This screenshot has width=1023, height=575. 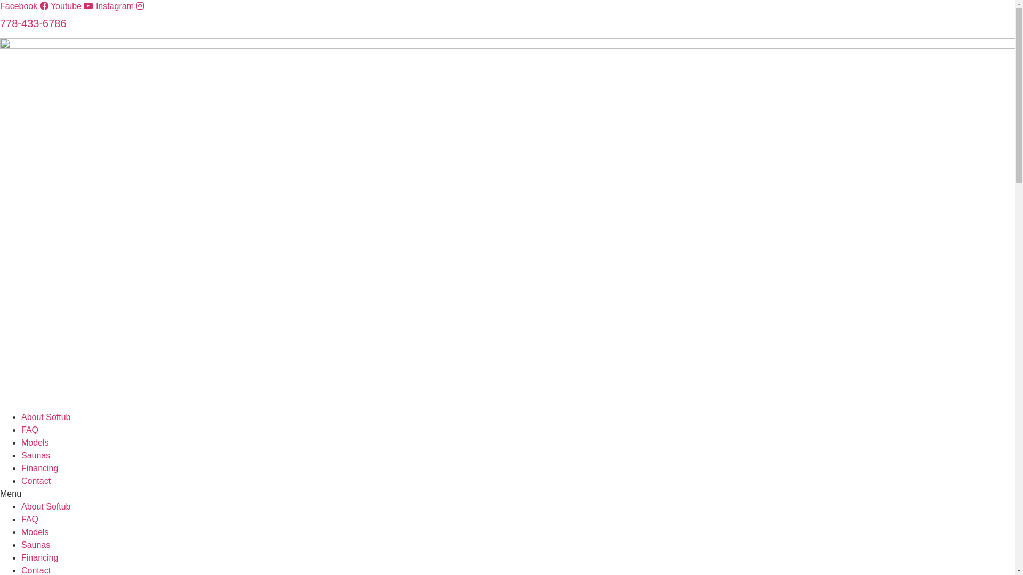 What do you see at coordinates (35, 532) in the screenshot?
I see `Models` at bounding box center [35, 532].